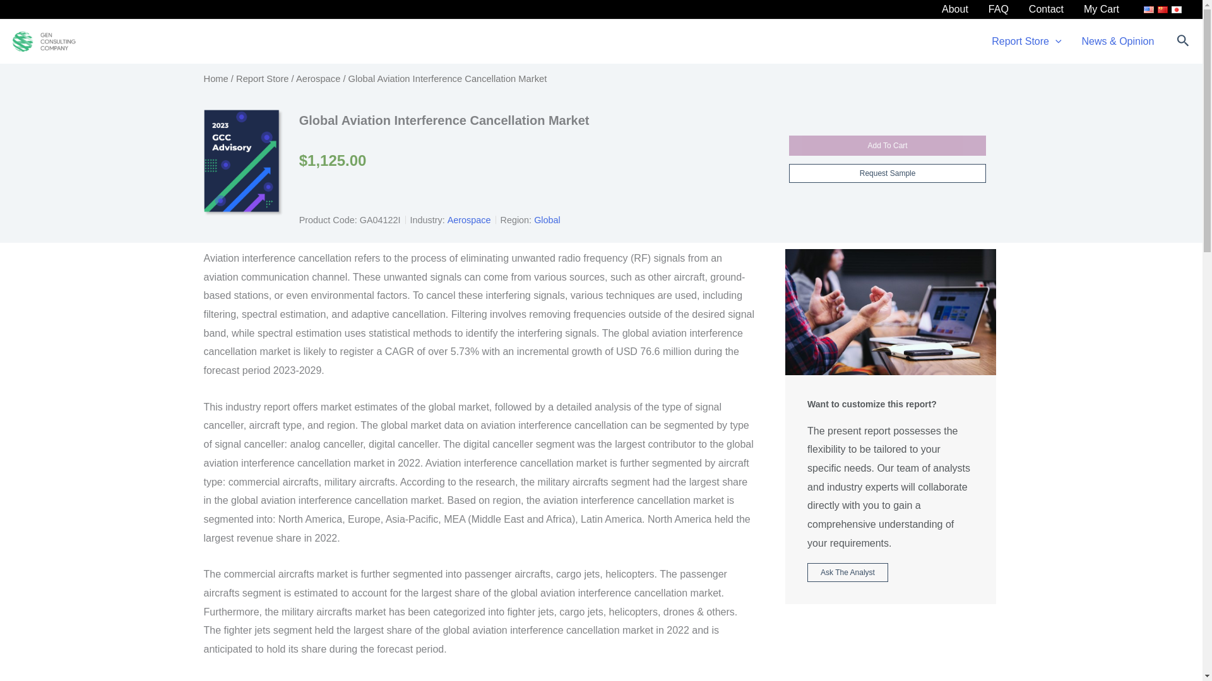 This screenshot has height=681, width=1212. What do you see at coordinates (1047, 9) in the screenshot?
I see `Contact` at bounding box center [1047, 9].